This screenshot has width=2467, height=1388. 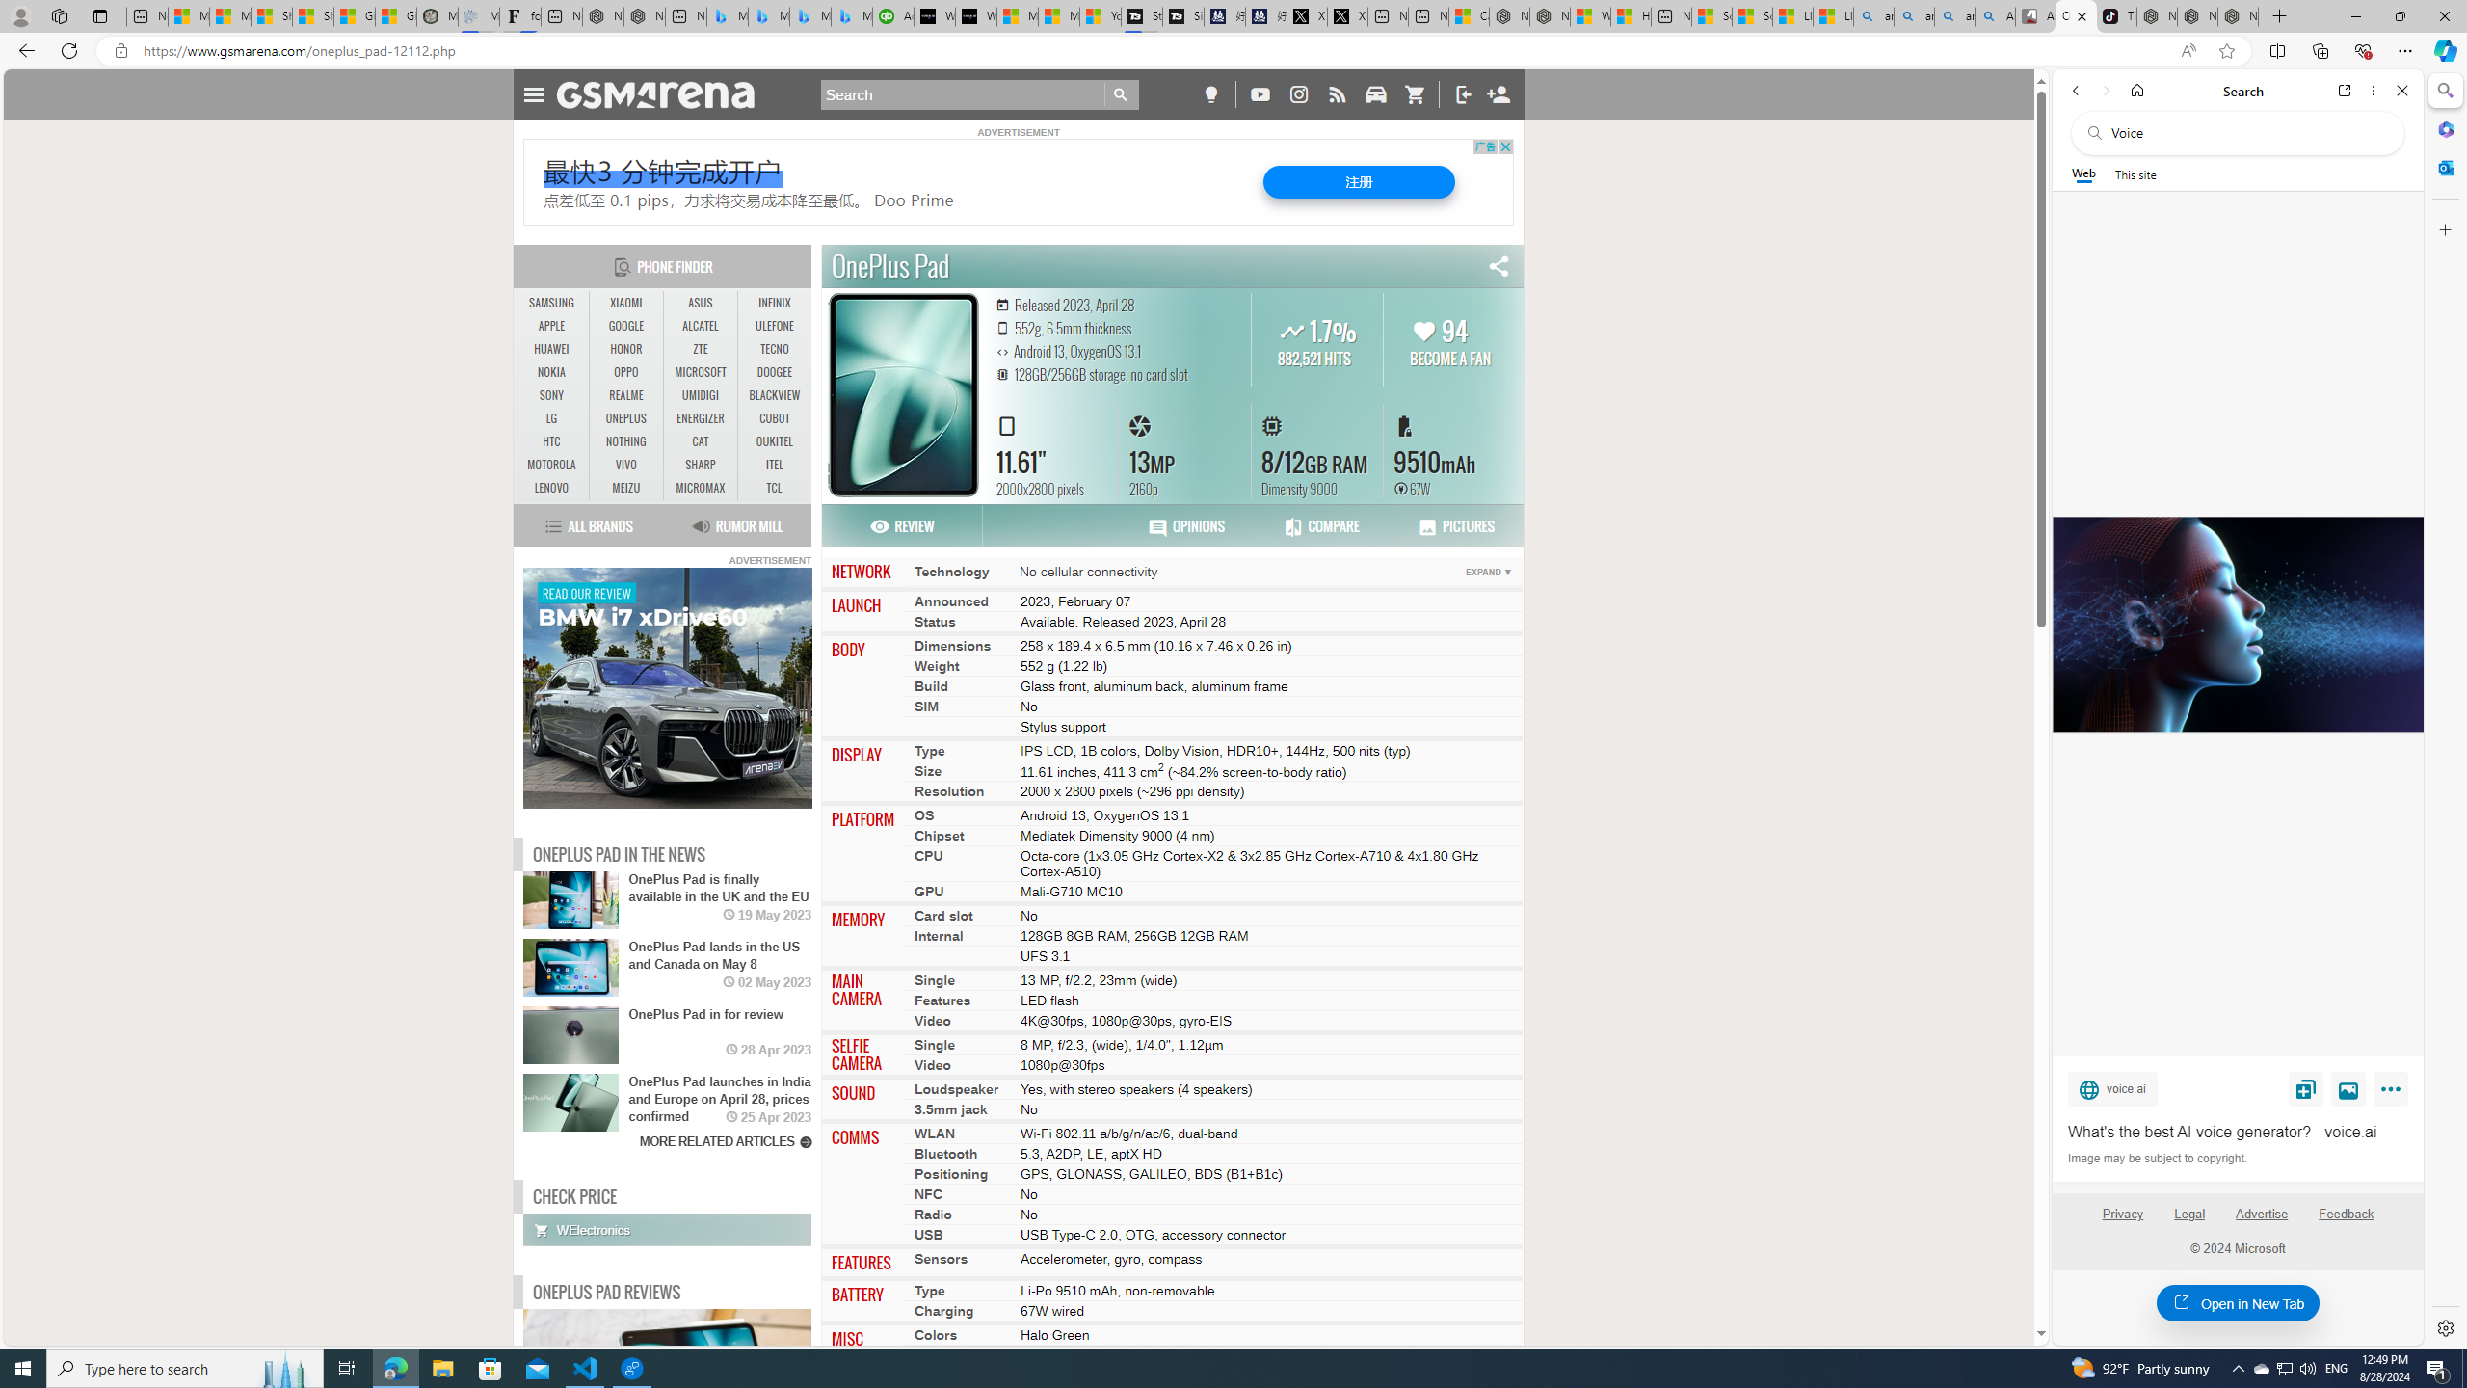 I want to click on ASUS, so click(x=700, y=304).